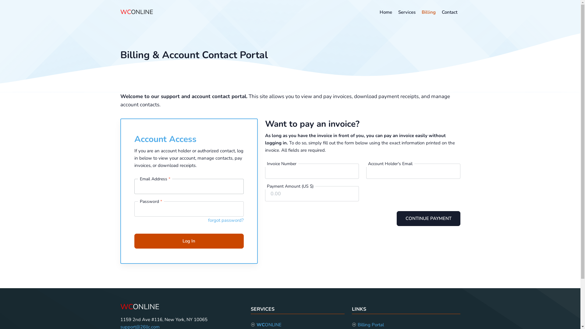 The height and width of the screenshot is (329, 585). Describe the element at coordinates (429, 12) in the screenshot. I see `Billing` at that location.